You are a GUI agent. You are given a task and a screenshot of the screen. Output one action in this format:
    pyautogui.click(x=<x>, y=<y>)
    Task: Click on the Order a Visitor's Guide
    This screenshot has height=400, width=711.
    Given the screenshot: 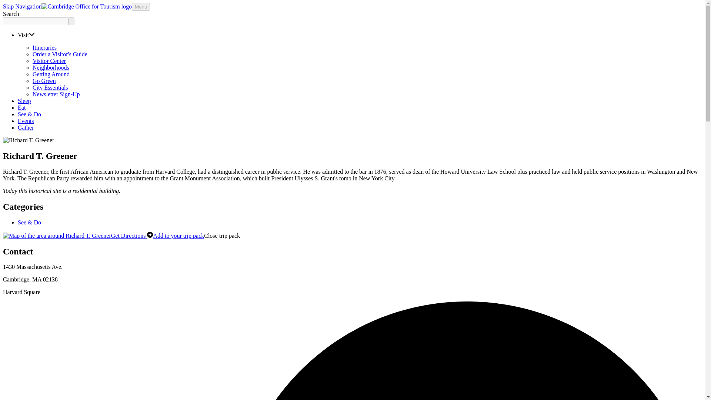 What is the action you would take?
    pyautogui.click(x=60, y=54)
    